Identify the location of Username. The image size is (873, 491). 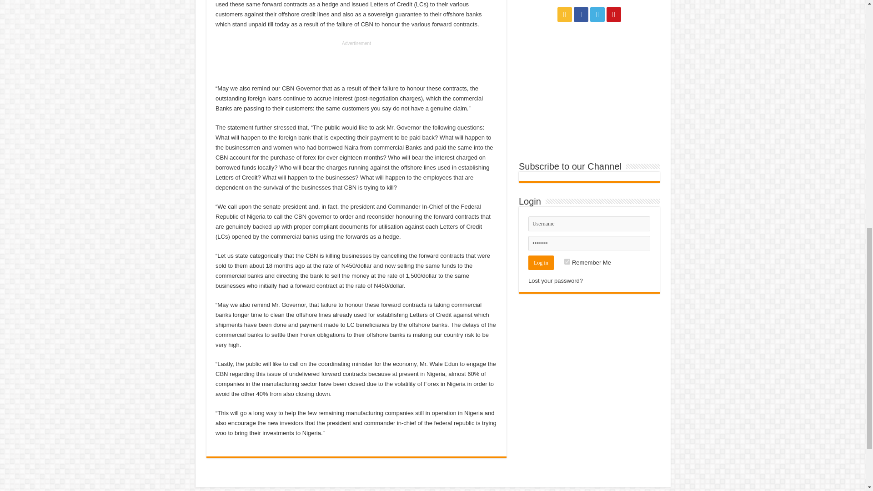
(589, 224).